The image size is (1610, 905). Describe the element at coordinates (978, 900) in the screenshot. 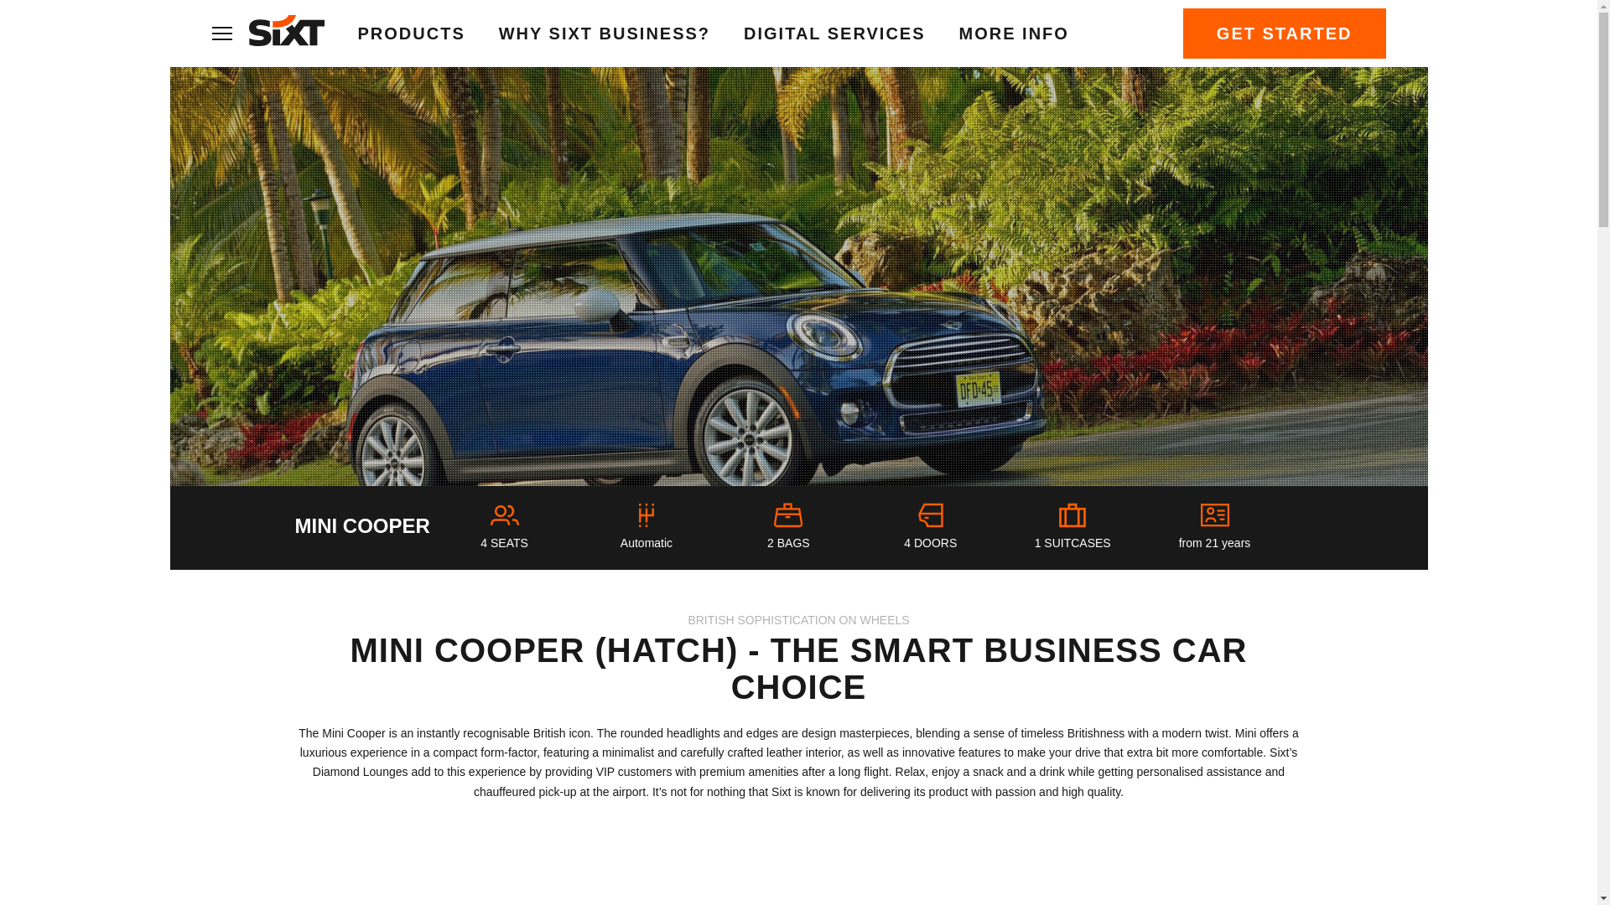

I see `Mini Cooper` at that location.